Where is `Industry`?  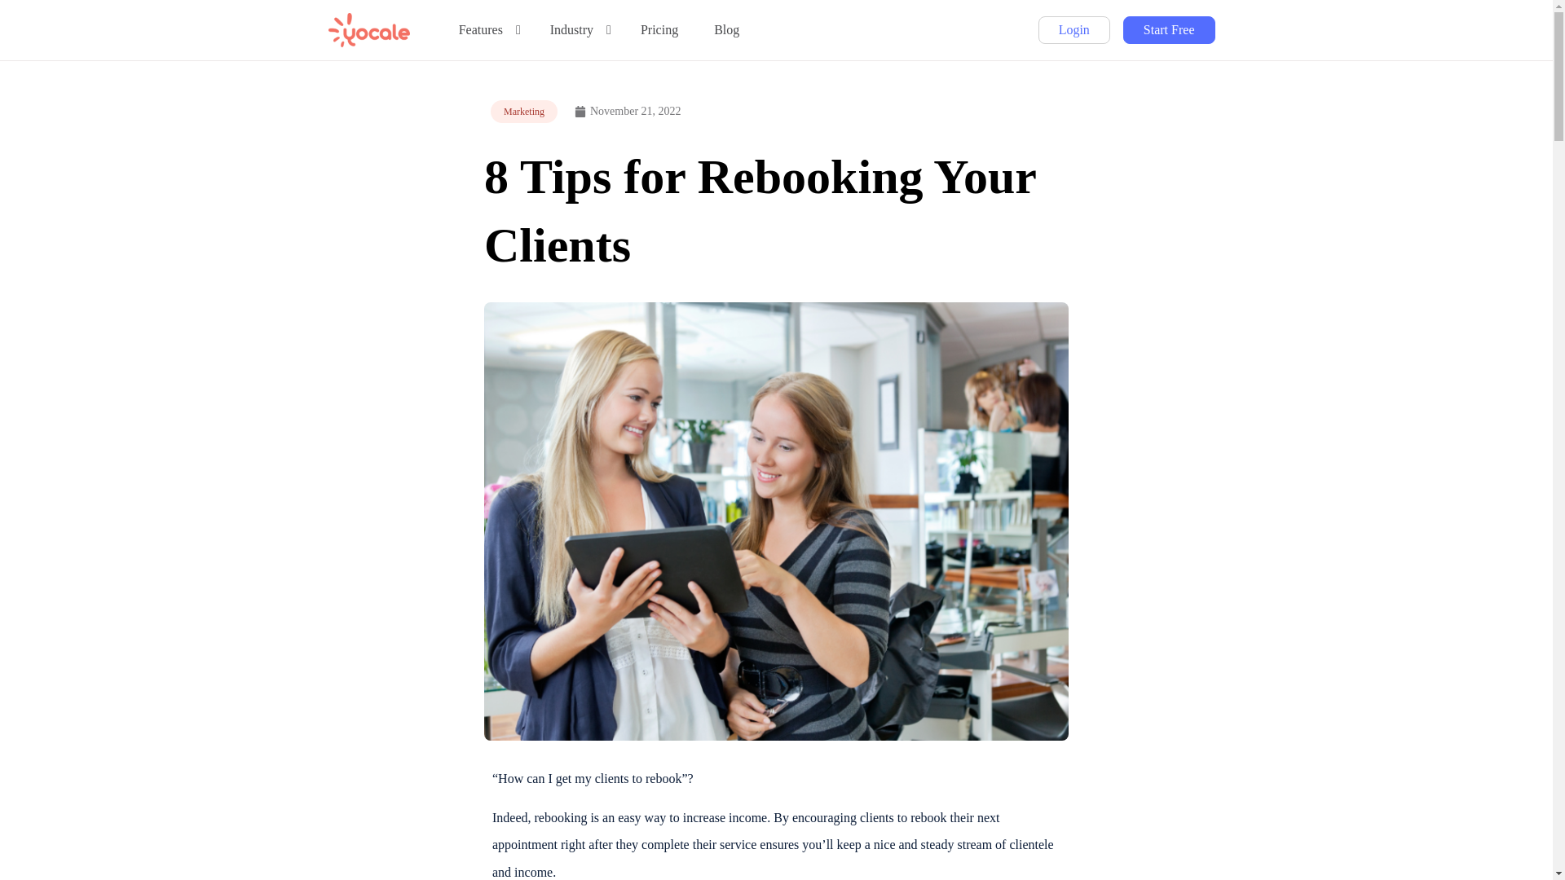
Industry is located at coordinates (587, 30).